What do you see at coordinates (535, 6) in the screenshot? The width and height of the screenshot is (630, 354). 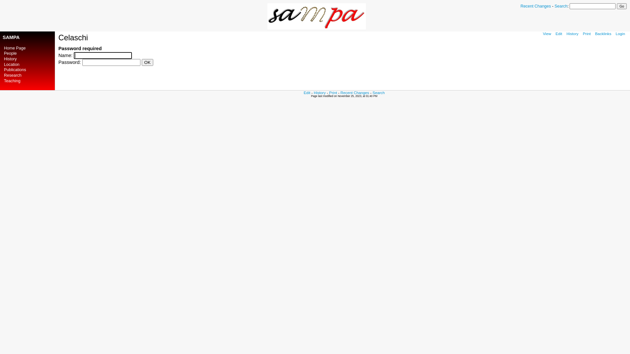 I see `Recent Changes` at bounding box center [535, 6].